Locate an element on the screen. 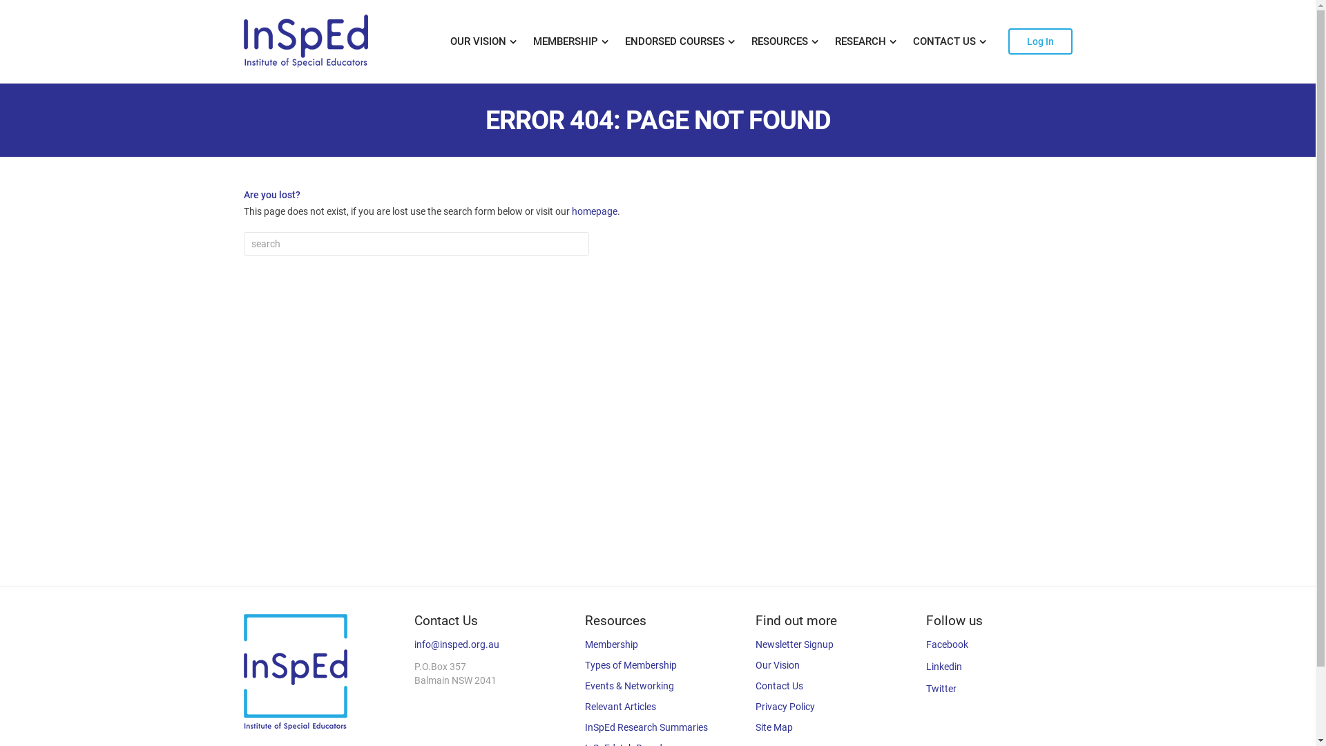 The width and height of the screenshot is (1326, 746). CONTACT US is located at coordinates (950, 41).